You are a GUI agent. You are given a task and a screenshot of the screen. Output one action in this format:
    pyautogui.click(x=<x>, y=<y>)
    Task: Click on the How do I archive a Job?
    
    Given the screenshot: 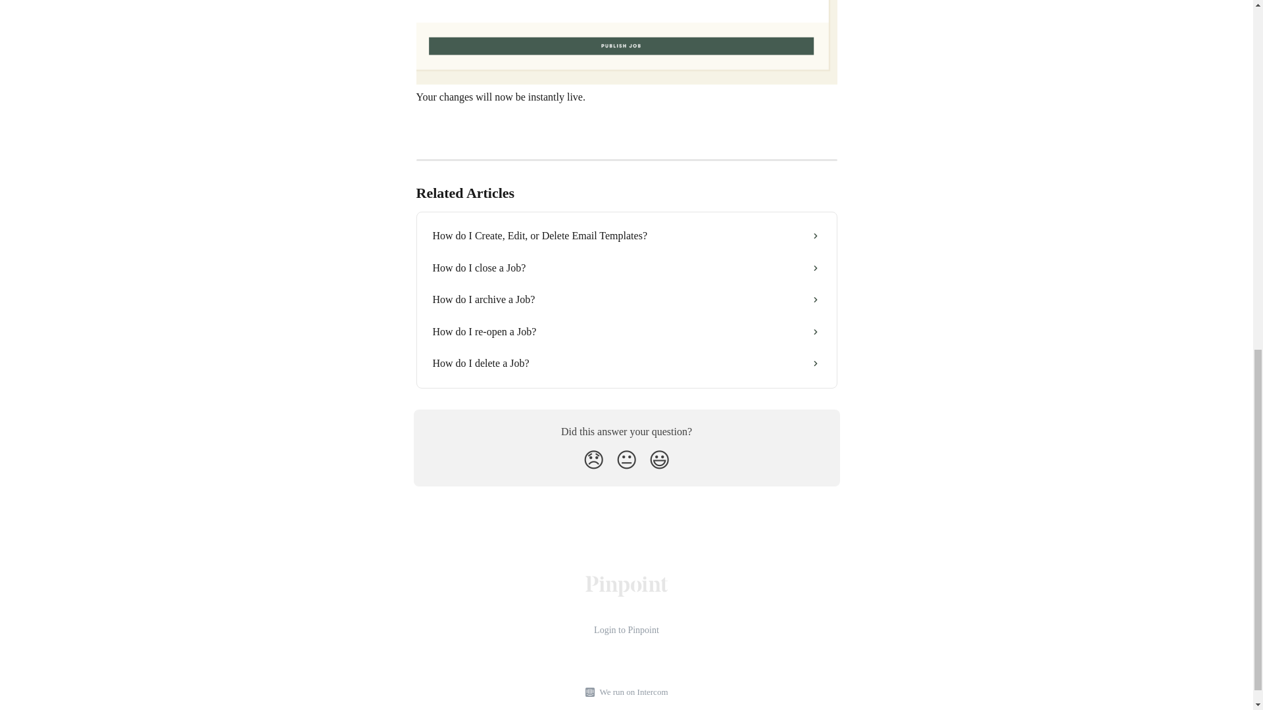 What is the action you would take?
    pyautogui.click(x=626, y=300)
    